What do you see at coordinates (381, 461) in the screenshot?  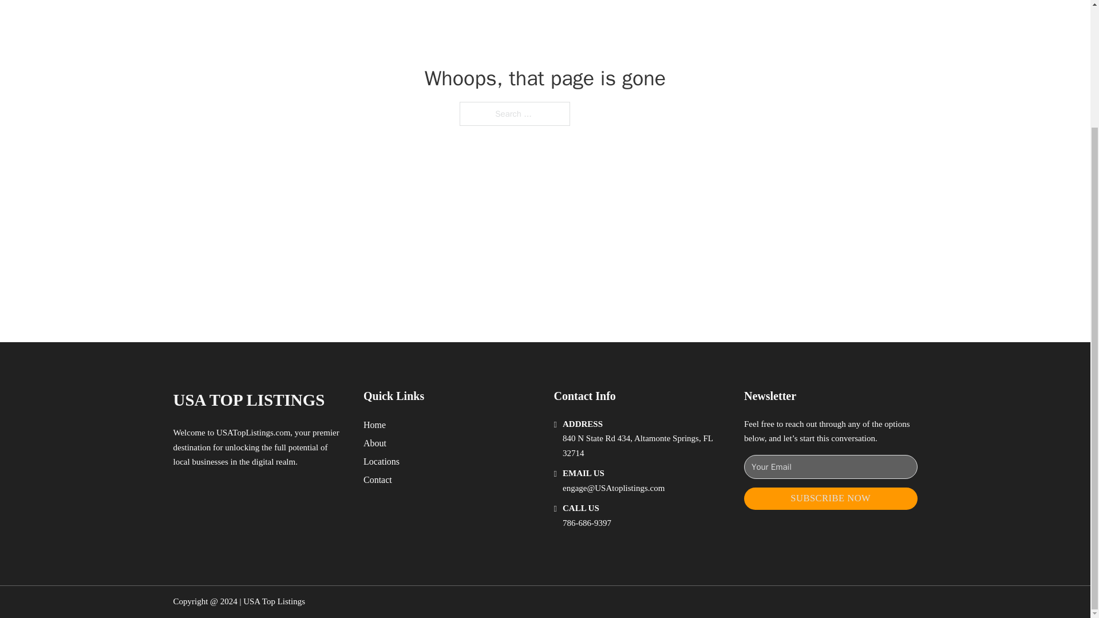 I see `Locations` at bounding box center [381, 461].